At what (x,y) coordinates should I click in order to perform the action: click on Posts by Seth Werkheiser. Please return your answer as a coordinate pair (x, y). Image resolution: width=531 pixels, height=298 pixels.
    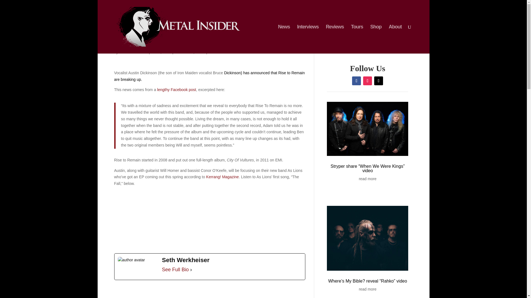
    Looking at the image, I should click on (133, 52).